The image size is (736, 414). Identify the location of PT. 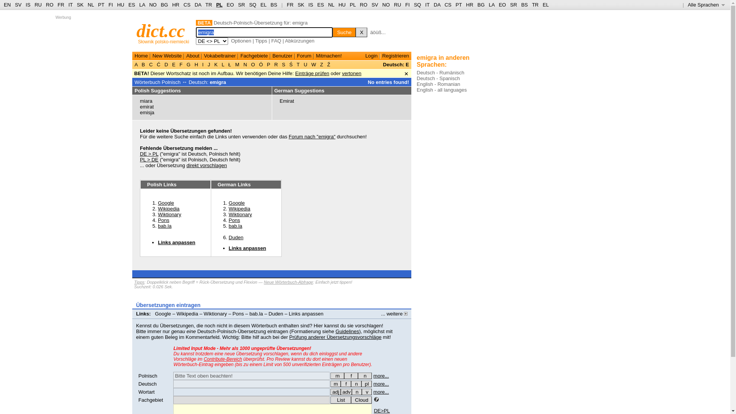
(459, 5).